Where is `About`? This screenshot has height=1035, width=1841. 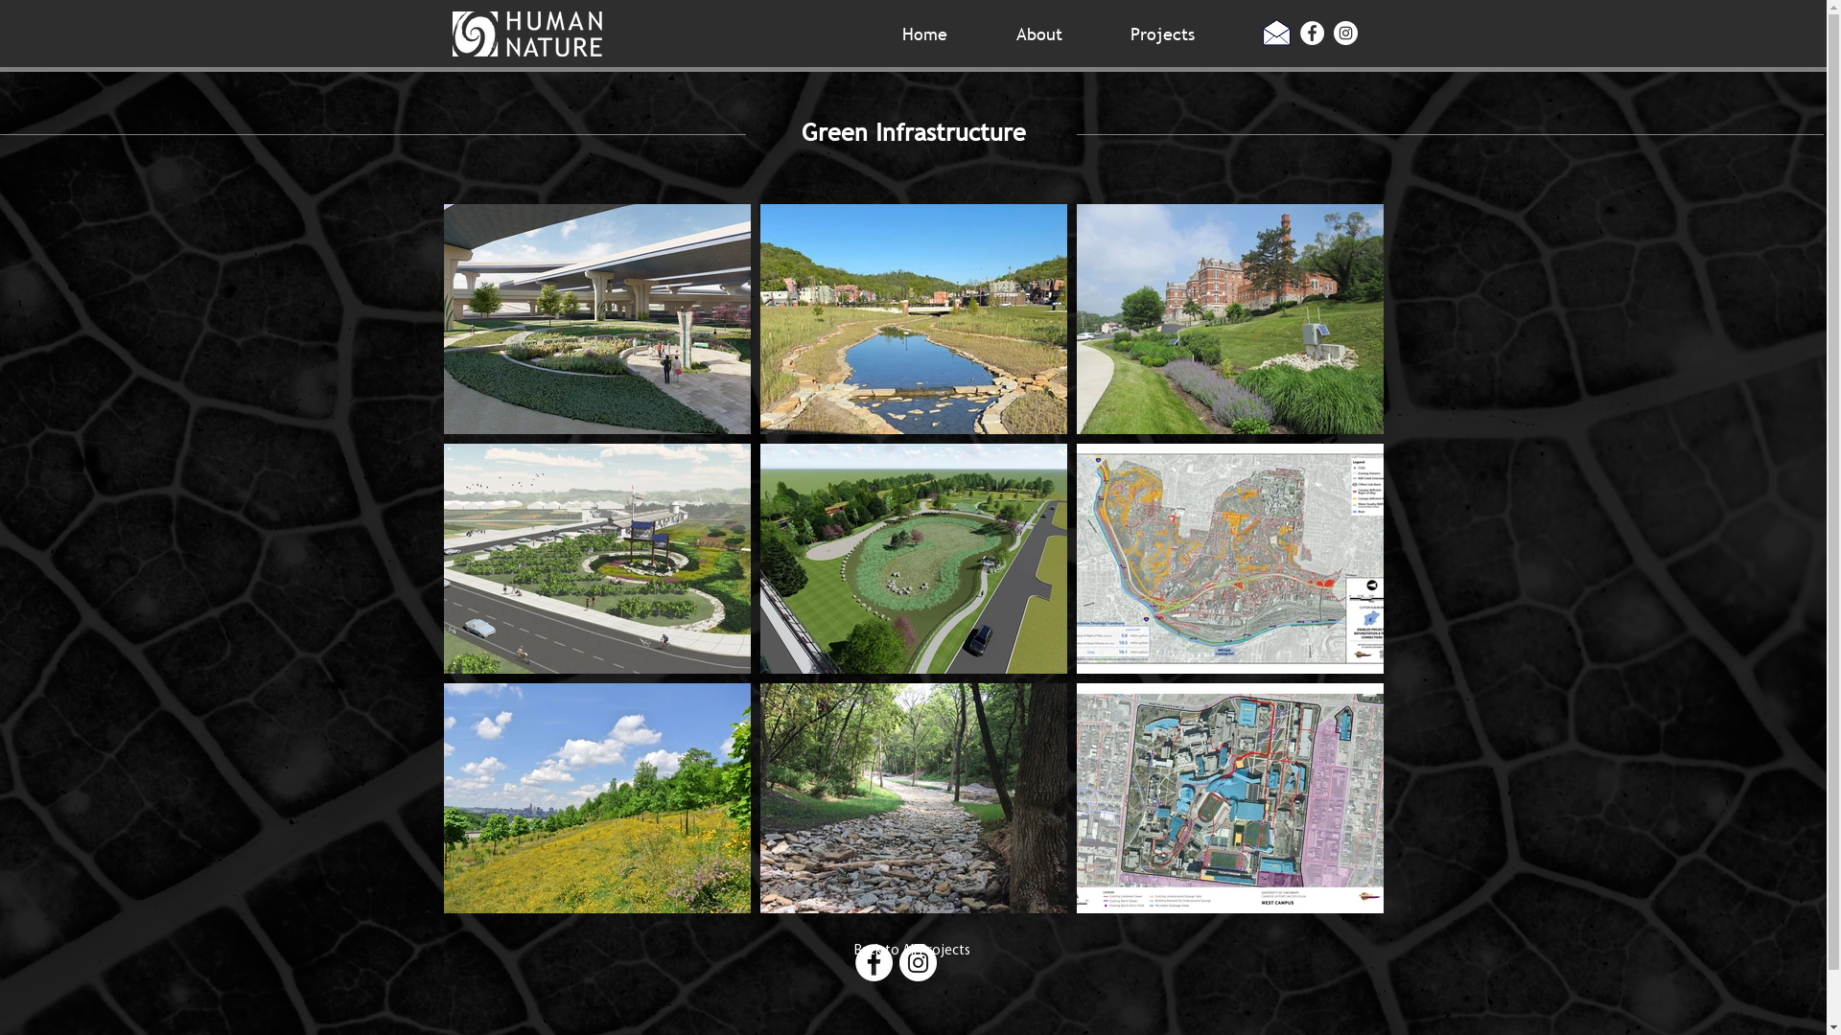 About is located at coordinates (1059, 32).